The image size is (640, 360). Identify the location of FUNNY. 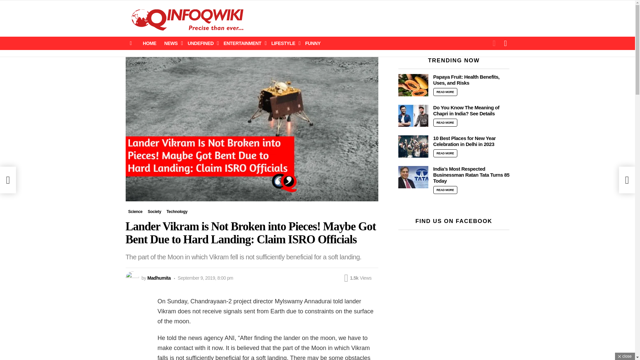
(313, 43).